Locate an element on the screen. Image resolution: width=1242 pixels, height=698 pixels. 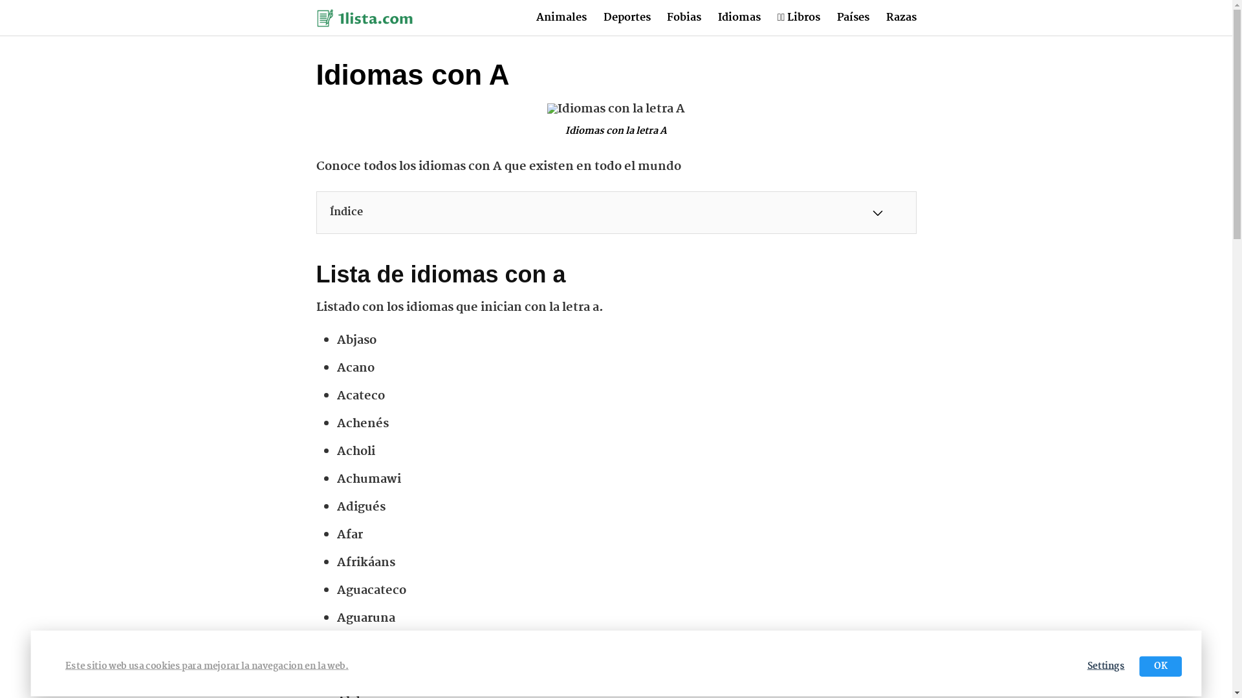
Idiomas is located at coordinates (739, 18).